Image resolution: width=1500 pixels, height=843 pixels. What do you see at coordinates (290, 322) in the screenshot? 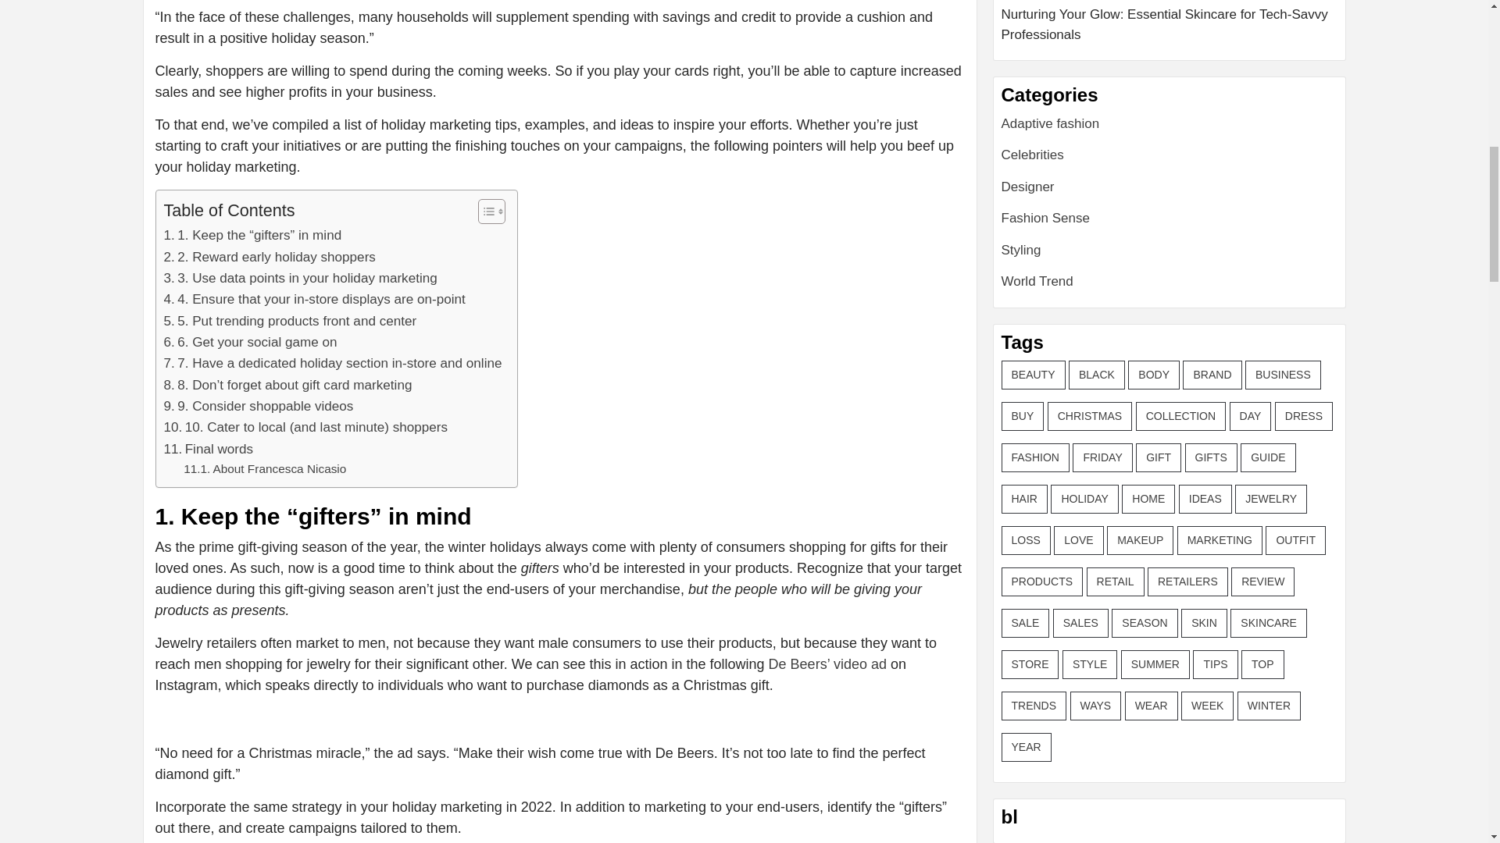
I see `5. Put trending products front and center` at bounding box center [290, 322].